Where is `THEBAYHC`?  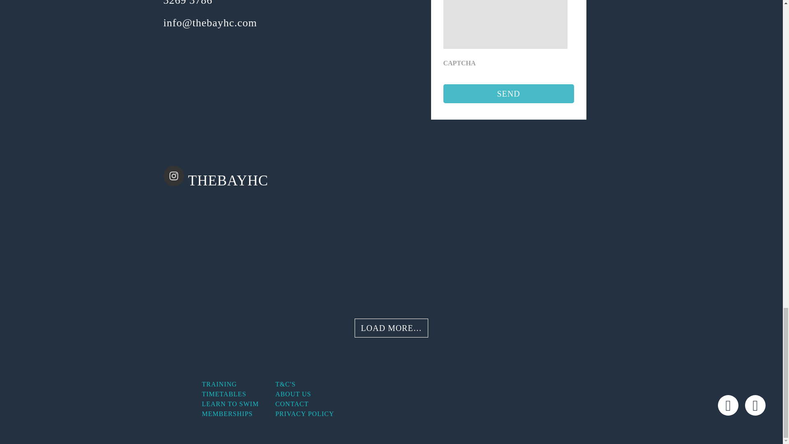 THEBAYHC is located at coordinates (226, 178).